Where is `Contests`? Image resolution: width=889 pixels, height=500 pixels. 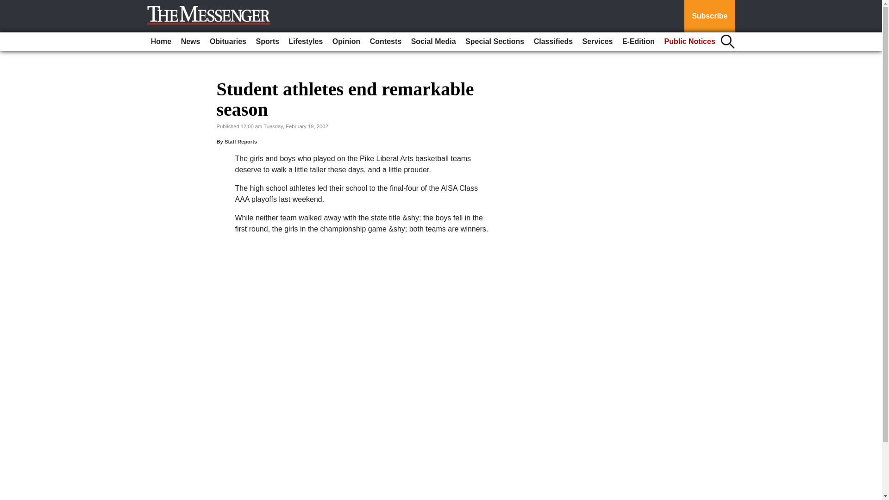 Contests is located at coordinates (386, 42).